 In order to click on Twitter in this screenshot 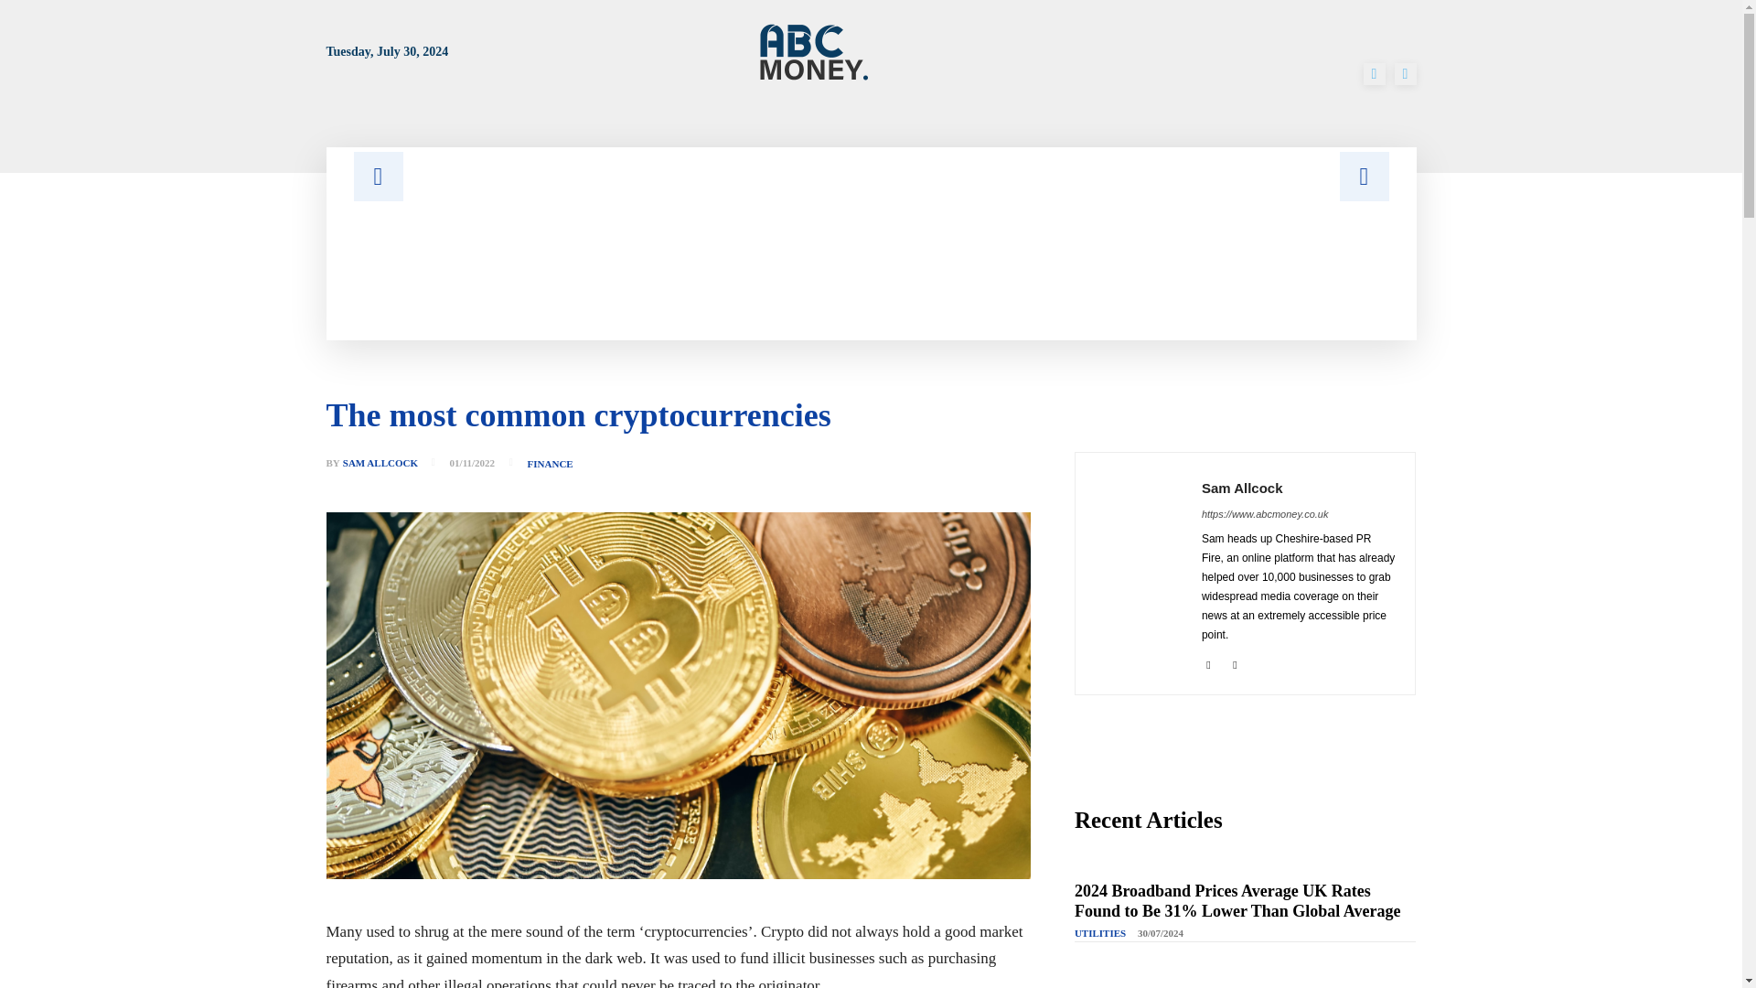, I will do `click(1235, 662)`.